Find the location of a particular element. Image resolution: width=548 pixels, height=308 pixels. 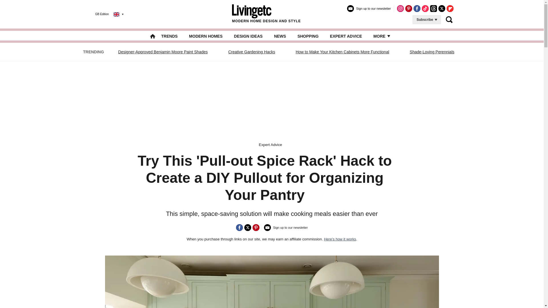

SHOPPING is located at coordinates (308, 36).